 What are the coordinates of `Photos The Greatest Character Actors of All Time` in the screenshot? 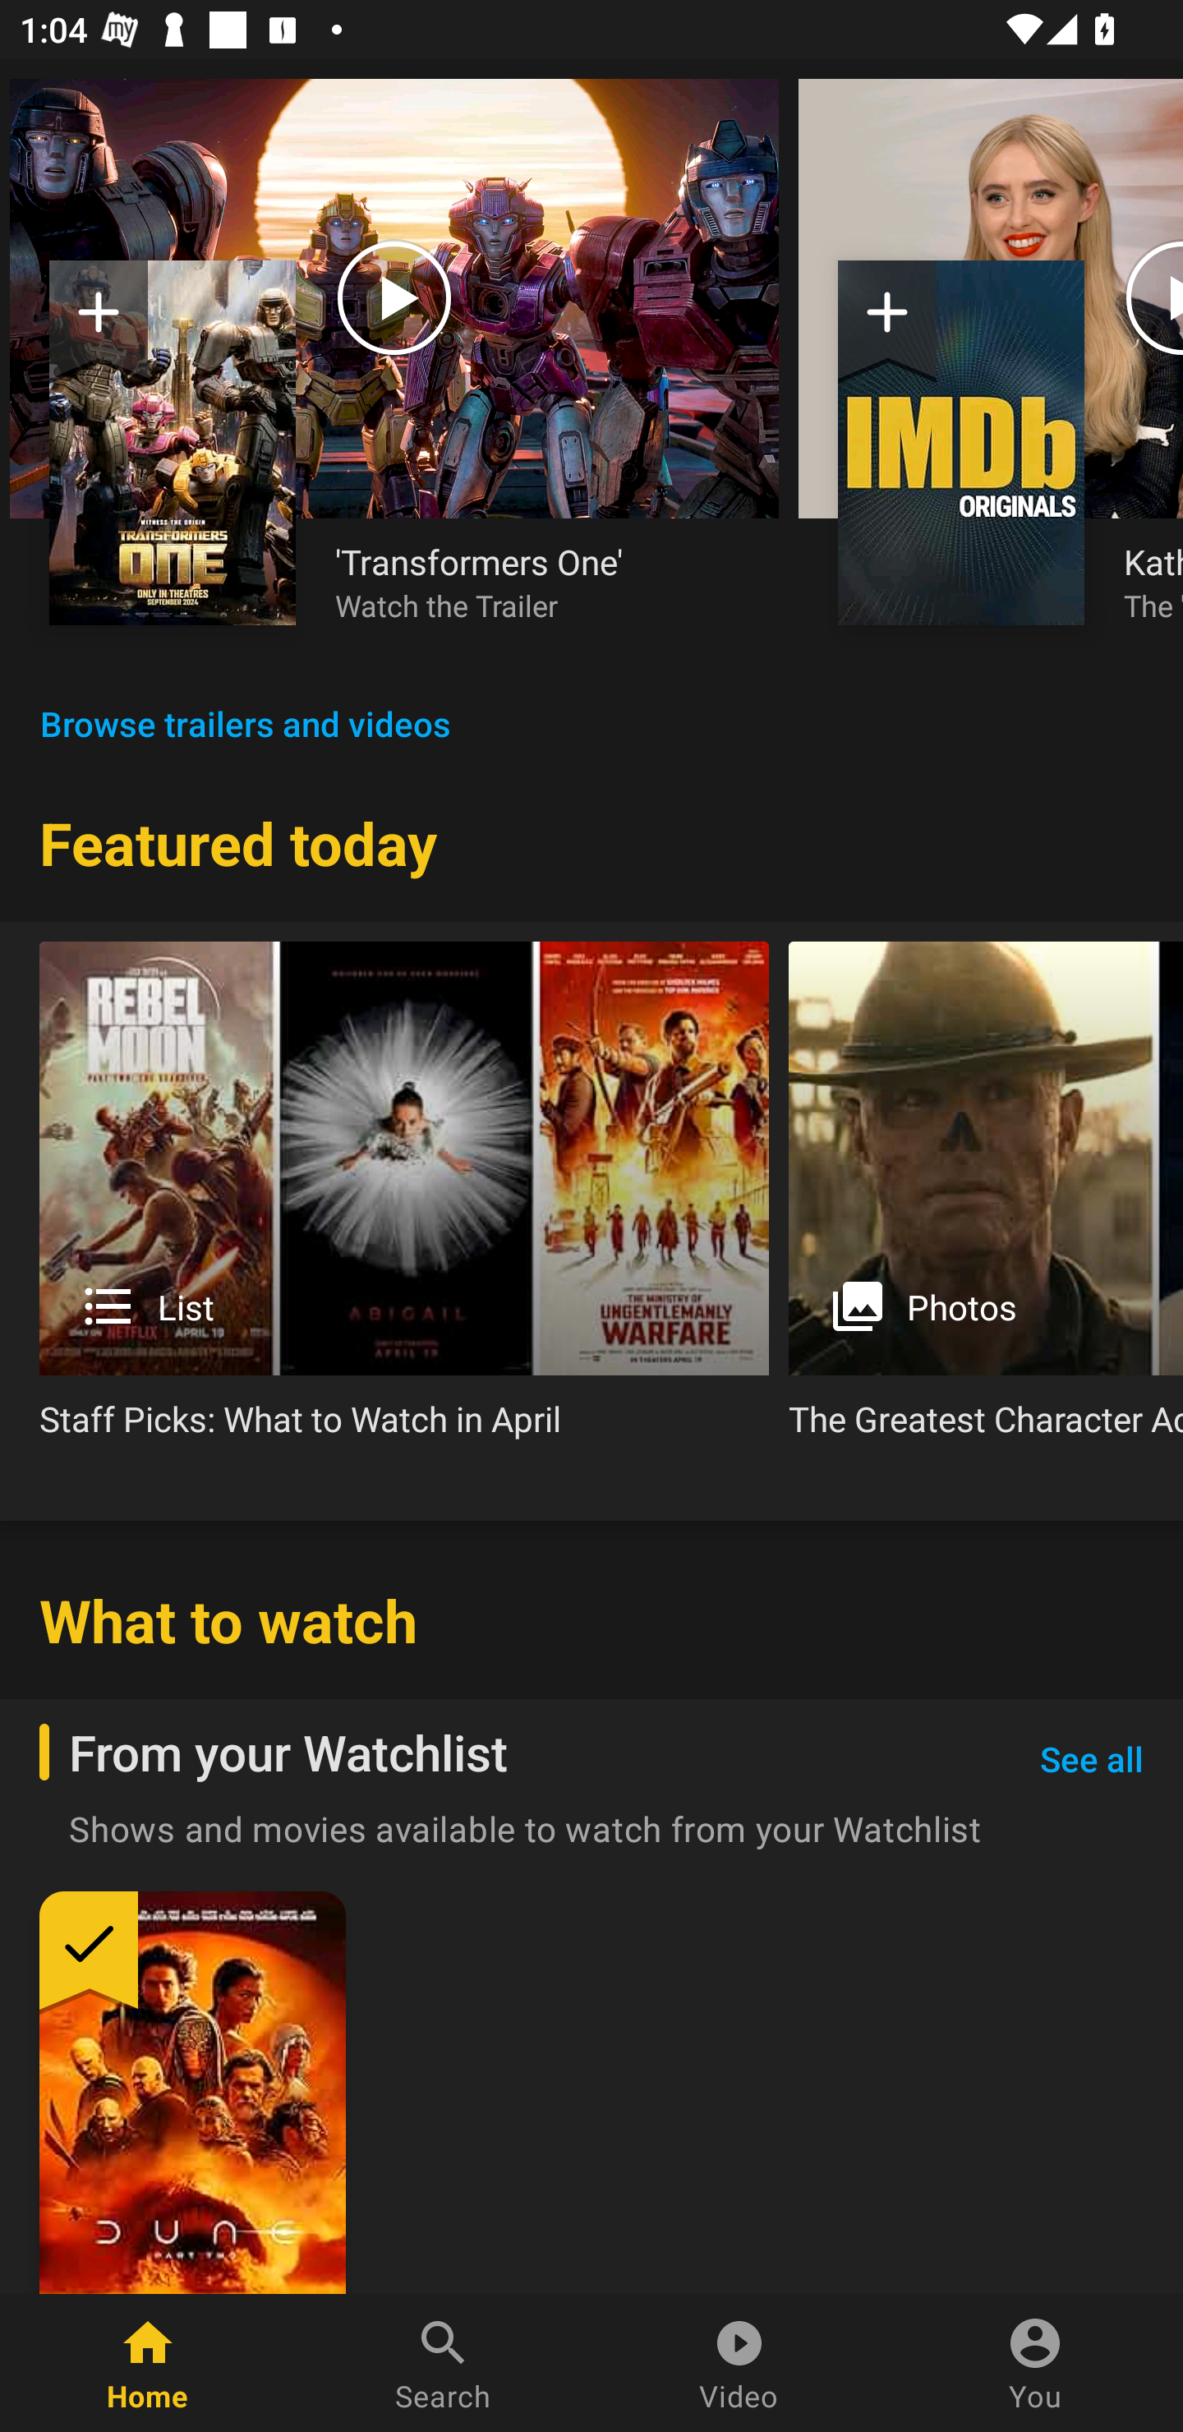 It's located at (986, 1201).